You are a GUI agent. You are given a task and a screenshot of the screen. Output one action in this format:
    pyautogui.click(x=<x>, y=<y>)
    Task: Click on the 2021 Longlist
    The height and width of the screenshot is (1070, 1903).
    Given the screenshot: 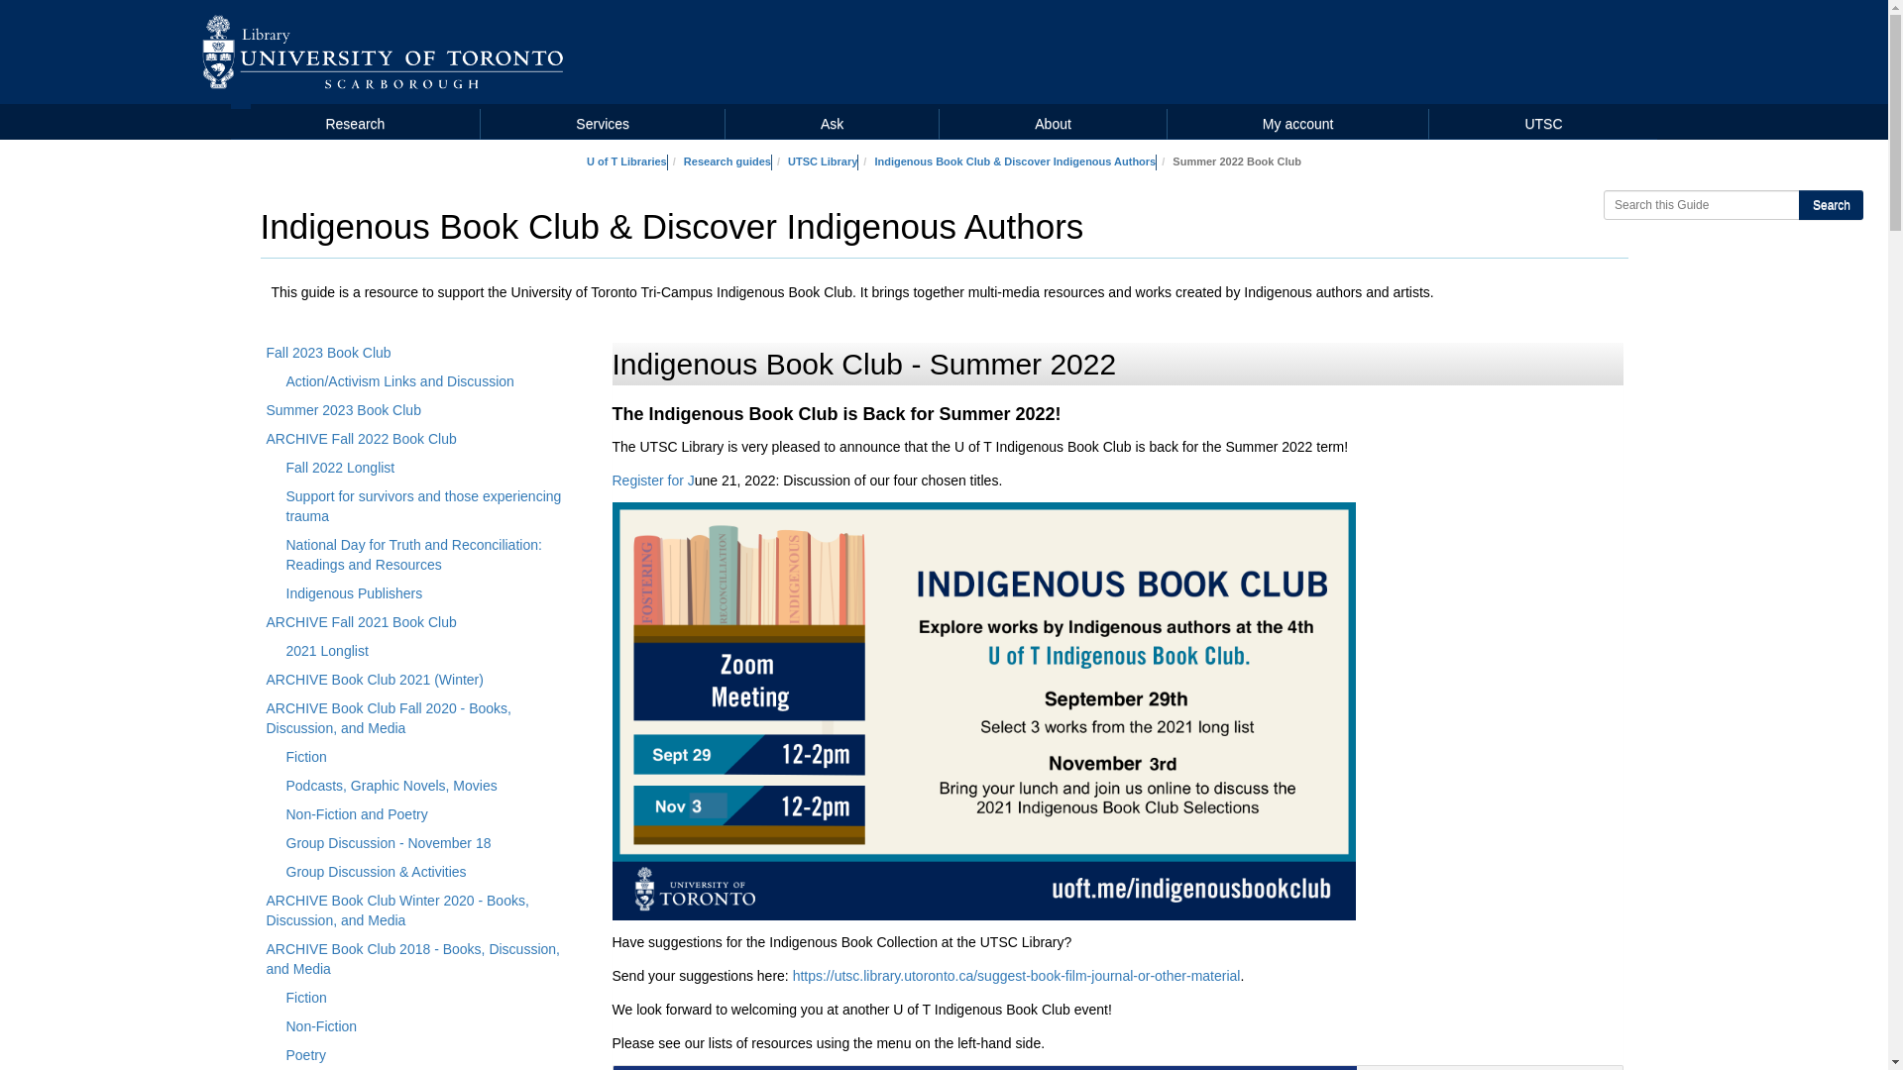 What is the action you would take?
    pyautogui.click(x=434, y=654)
    